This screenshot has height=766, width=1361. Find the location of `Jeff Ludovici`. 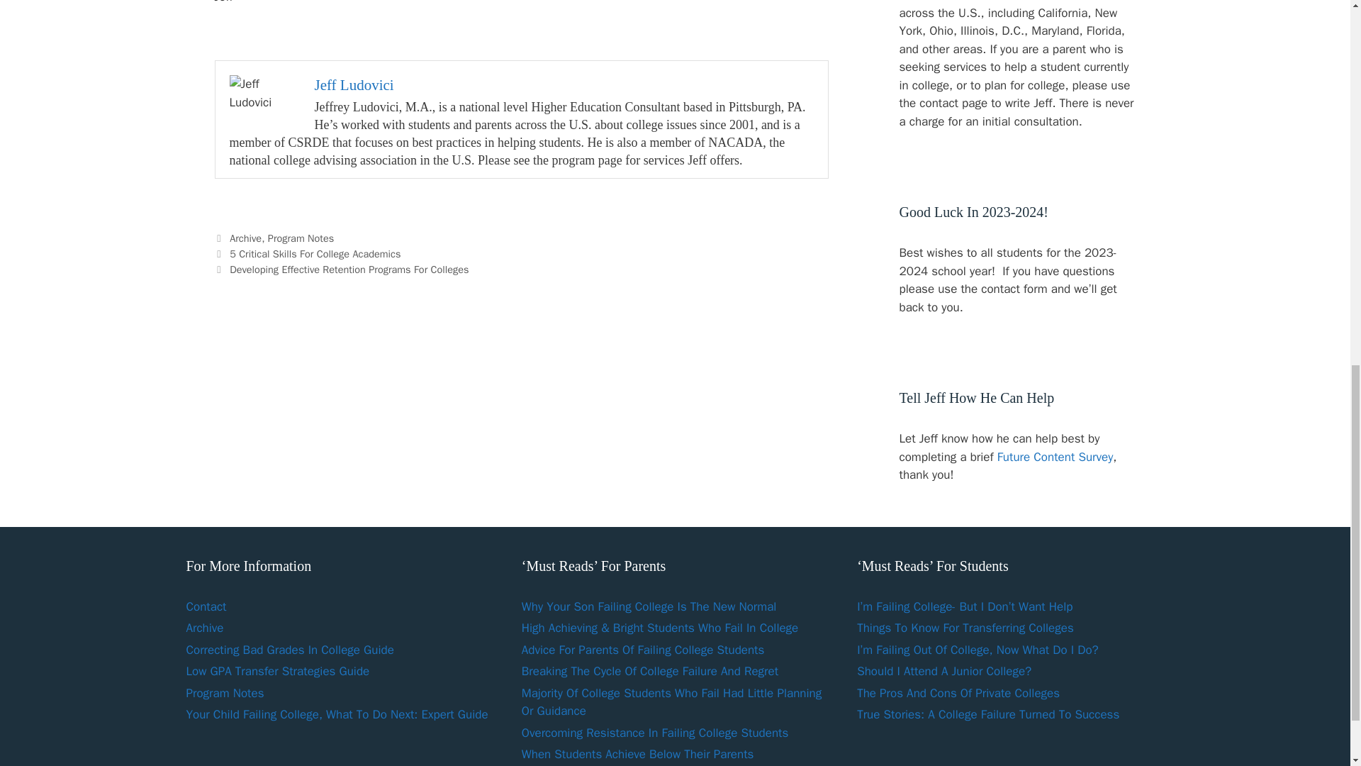

Jeff Ludovici is located at coordinates (354, 85).